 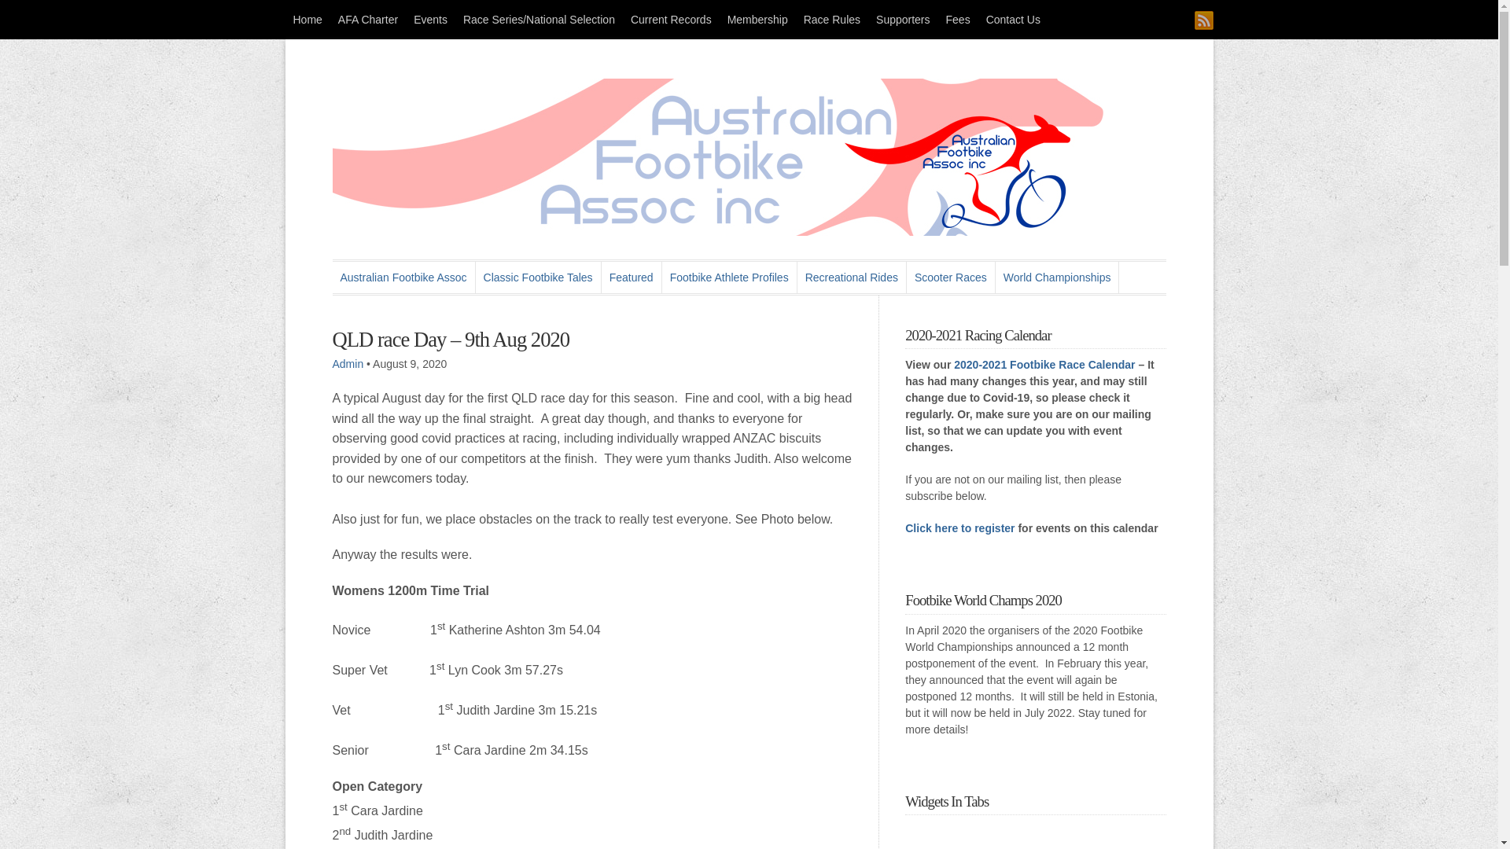 What do you see at coordinates (368, 20) in the screenshot?
I see `AFA Charter` at bounding box center [368, 20].